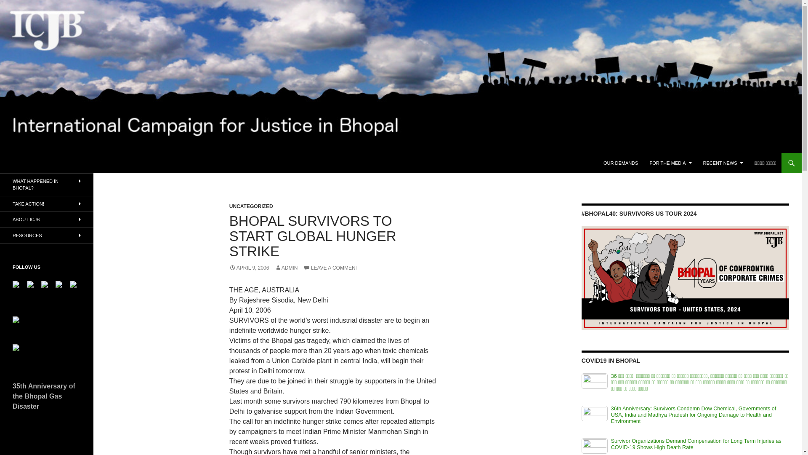  I want to click on ADMIN, so click(286, 268).